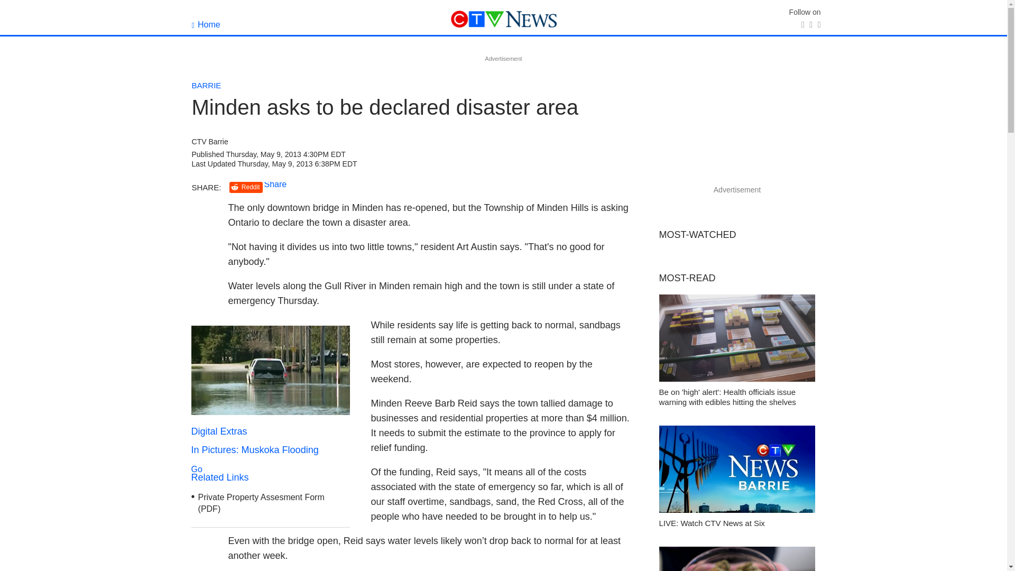 Image resolution: width=1015 pixels, height=571 pixels. I want to click on Reddit, so click(206, 24).